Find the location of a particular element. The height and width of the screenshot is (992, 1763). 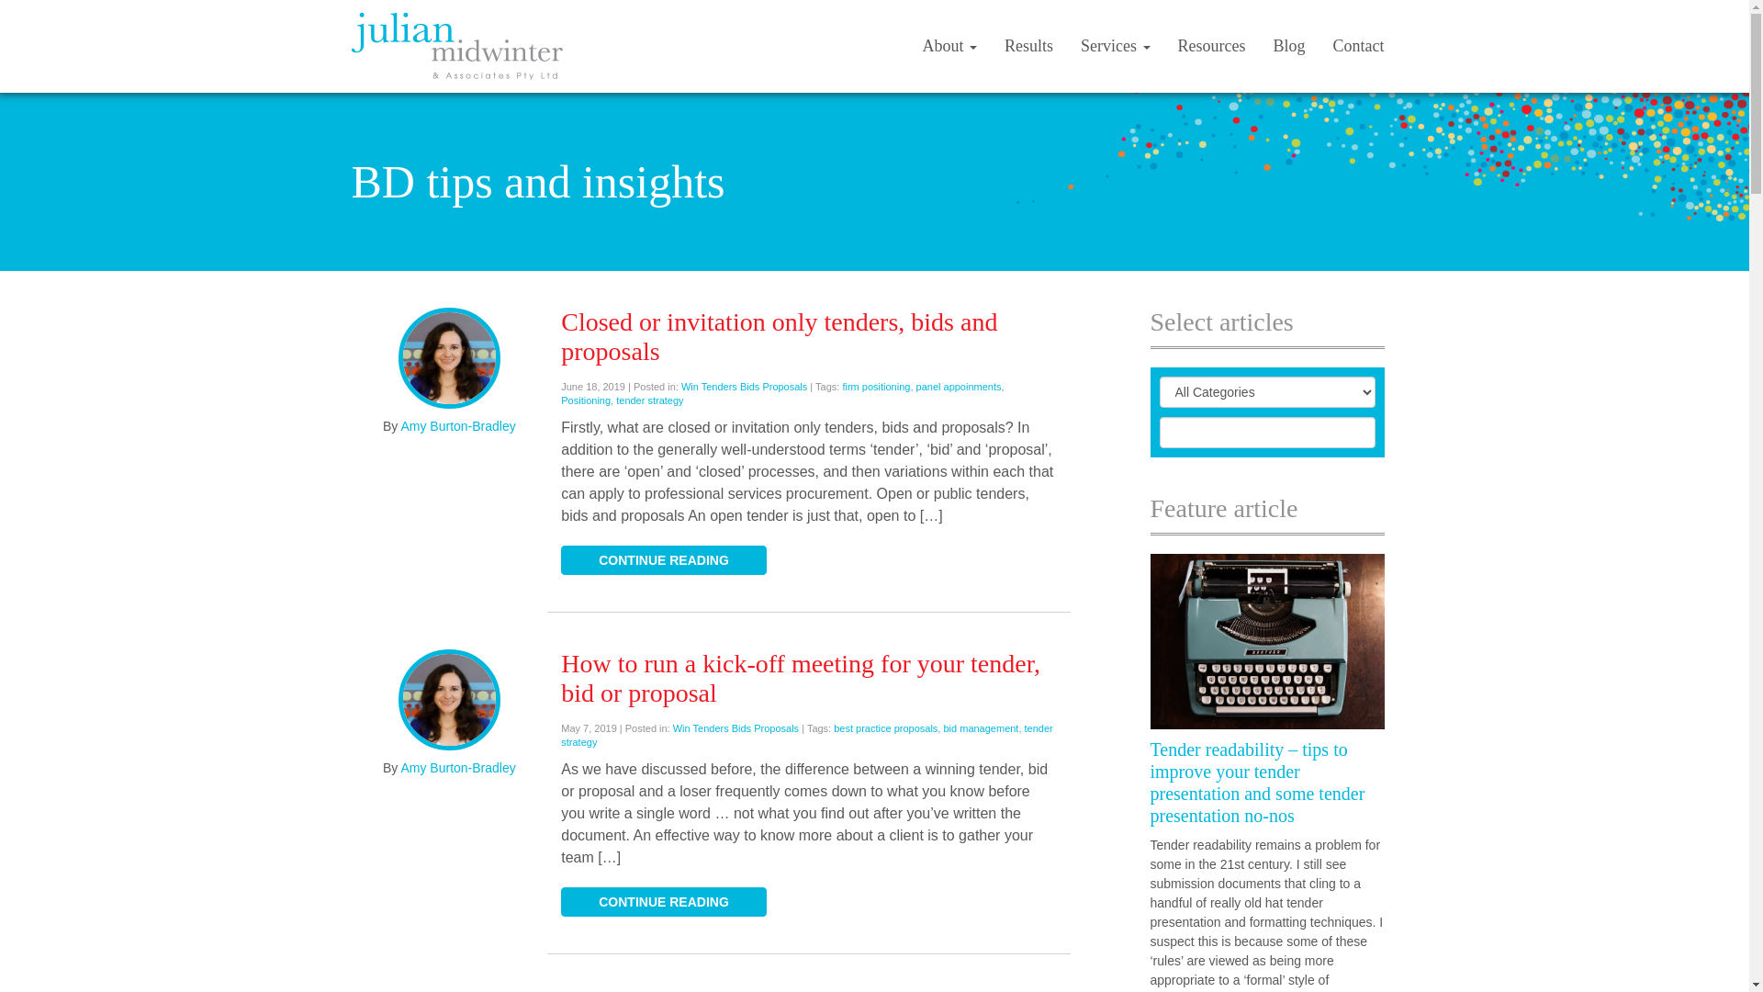

About is located at coordinates (950, 46).